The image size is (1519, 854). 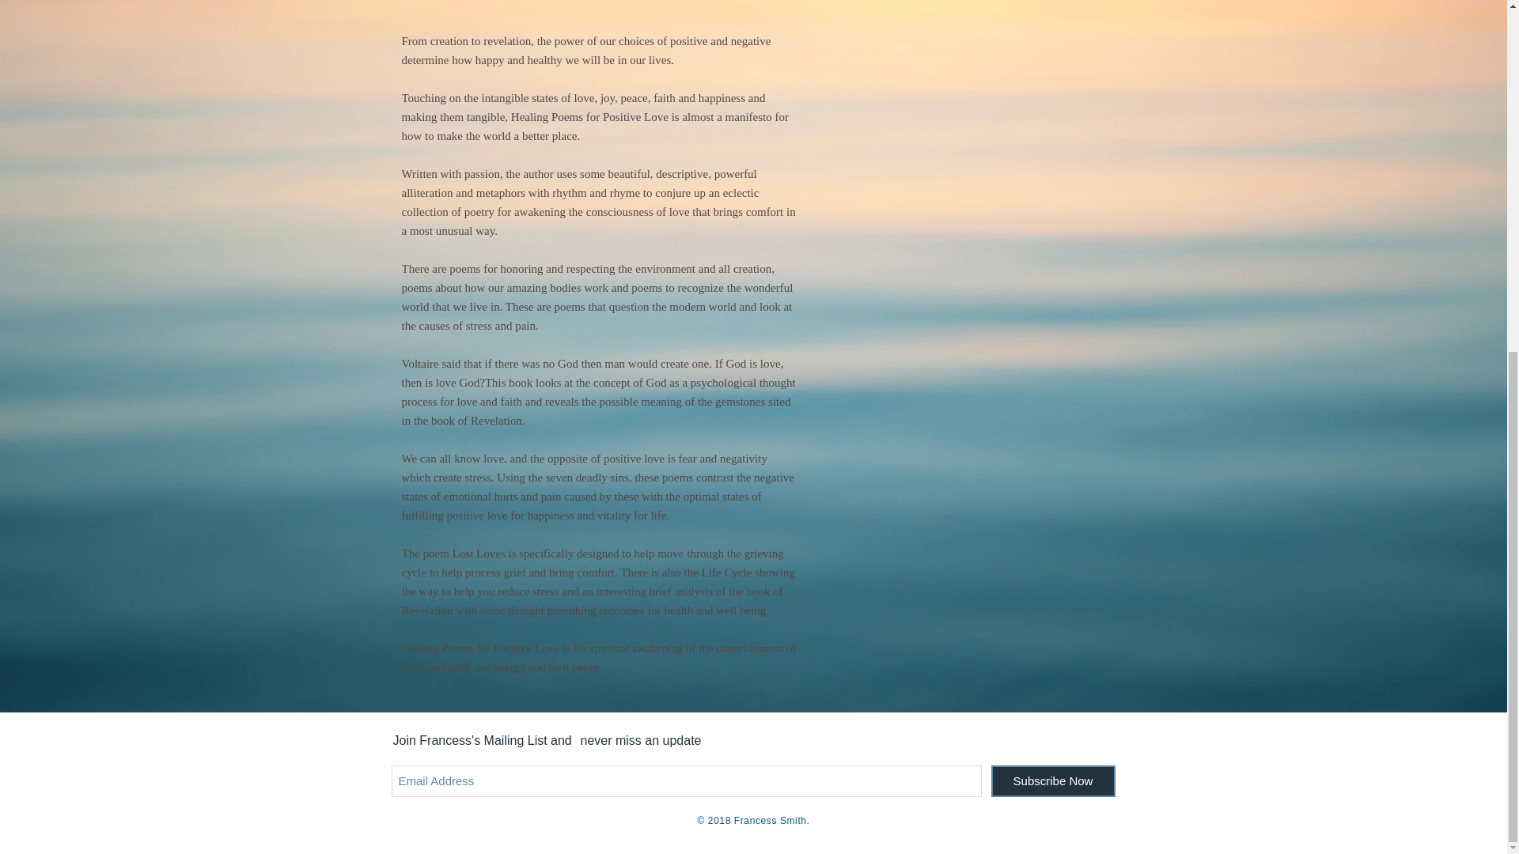 I want to click on Subscribe Now, so click(x=1052, y=780).